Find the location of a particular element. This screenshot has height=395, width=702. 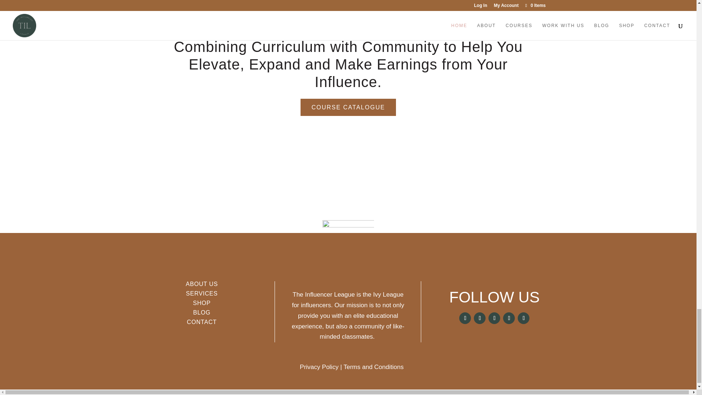

Follow on LinkedIn is located at coordinates (509, 318).